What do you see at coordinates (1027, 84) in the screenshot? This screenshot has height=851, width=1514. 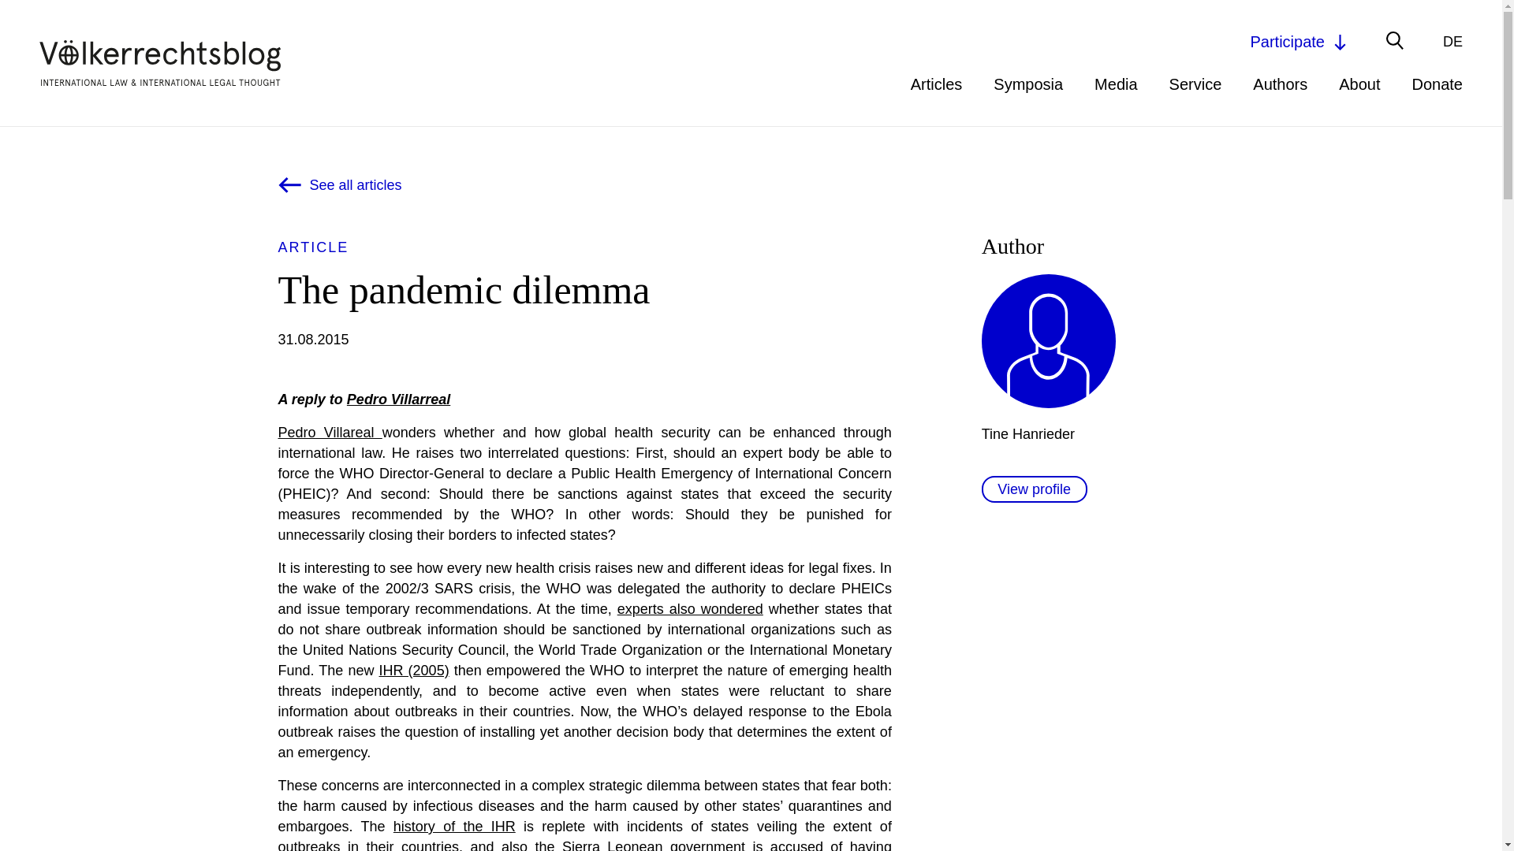 I see `Symposia` at bounding box center [1027, 84].